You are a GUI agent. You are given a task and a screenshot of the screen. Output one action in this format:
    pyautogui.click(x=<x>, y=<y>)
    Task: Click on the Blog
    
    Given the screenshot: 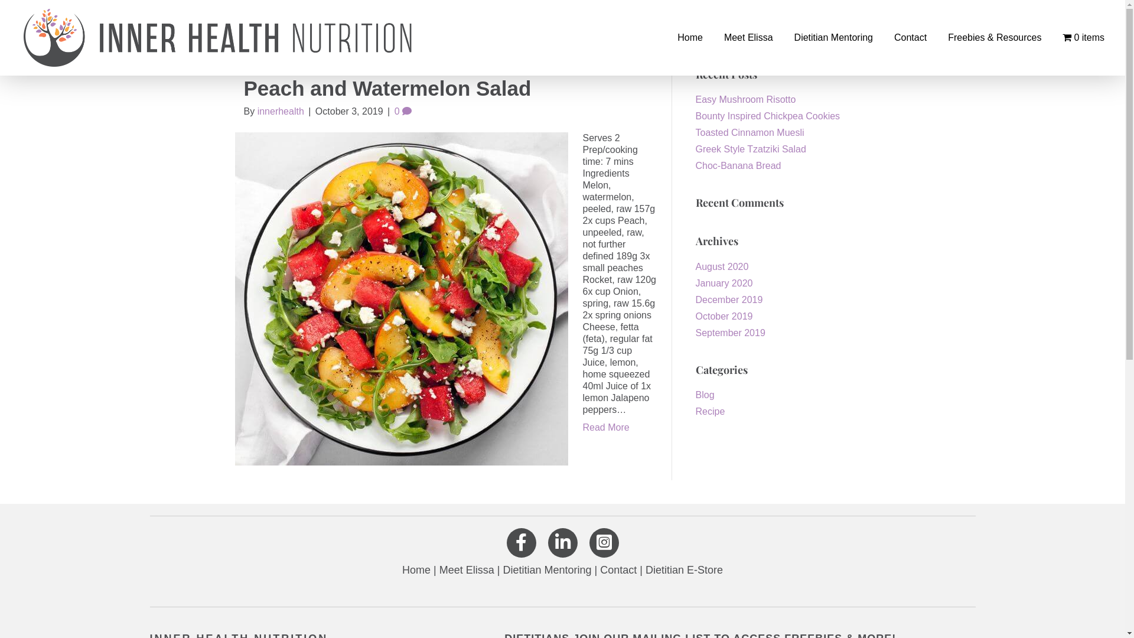 What is the action you would take?
    pyautogui.click(x=705, y=395)
    